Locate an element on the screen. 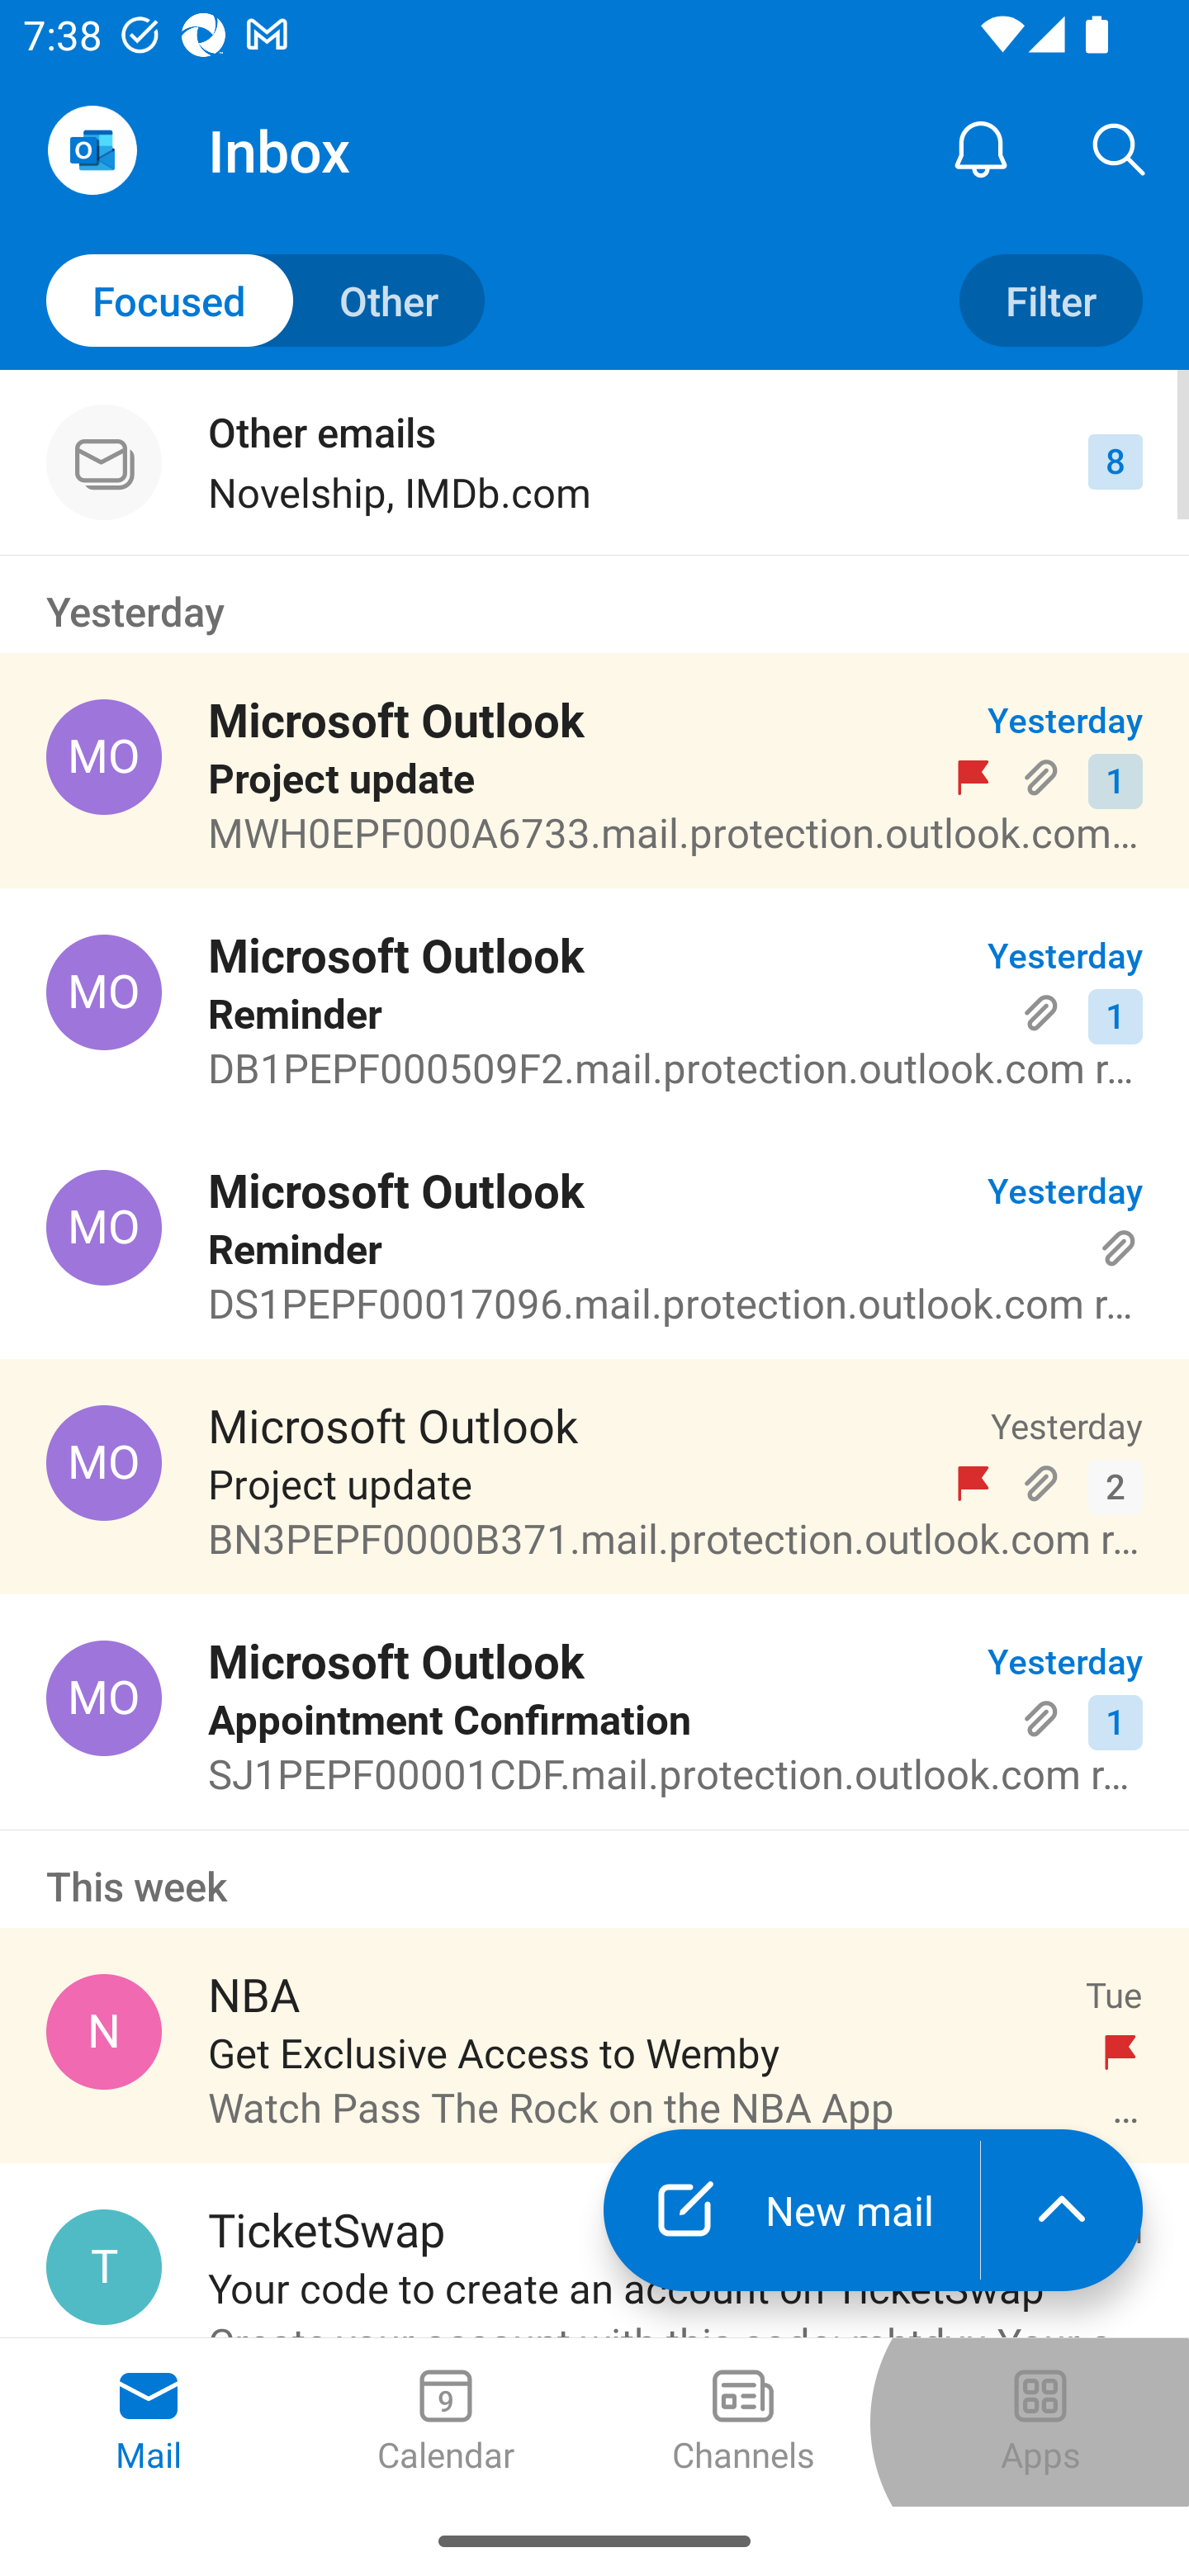  NBA, NBA@email.nba.com is located at coordinates (104, 2031).